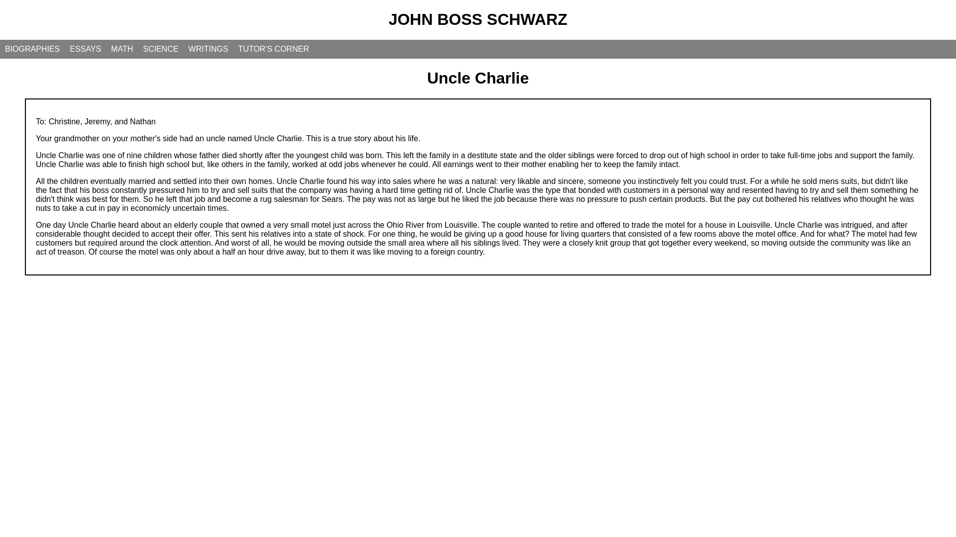  What do you see at coordinates (477, 19) in the screenshot?
I see `JOHN BOSS SCHWARZ` at bounding box center [477, 19].